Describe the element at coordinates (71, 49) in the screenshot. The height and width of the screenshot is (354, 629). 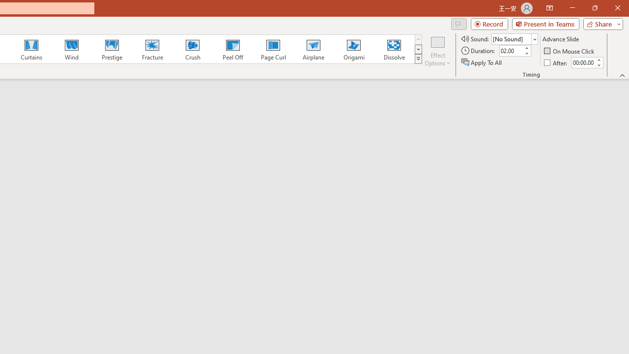
I see `Wind` at that location.